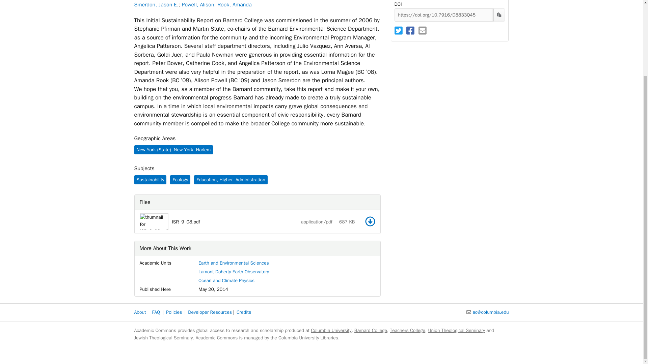 Image resolution: width=648 pixels, height=364 pixels. I want to click on Sustainability, so click(150, 179).